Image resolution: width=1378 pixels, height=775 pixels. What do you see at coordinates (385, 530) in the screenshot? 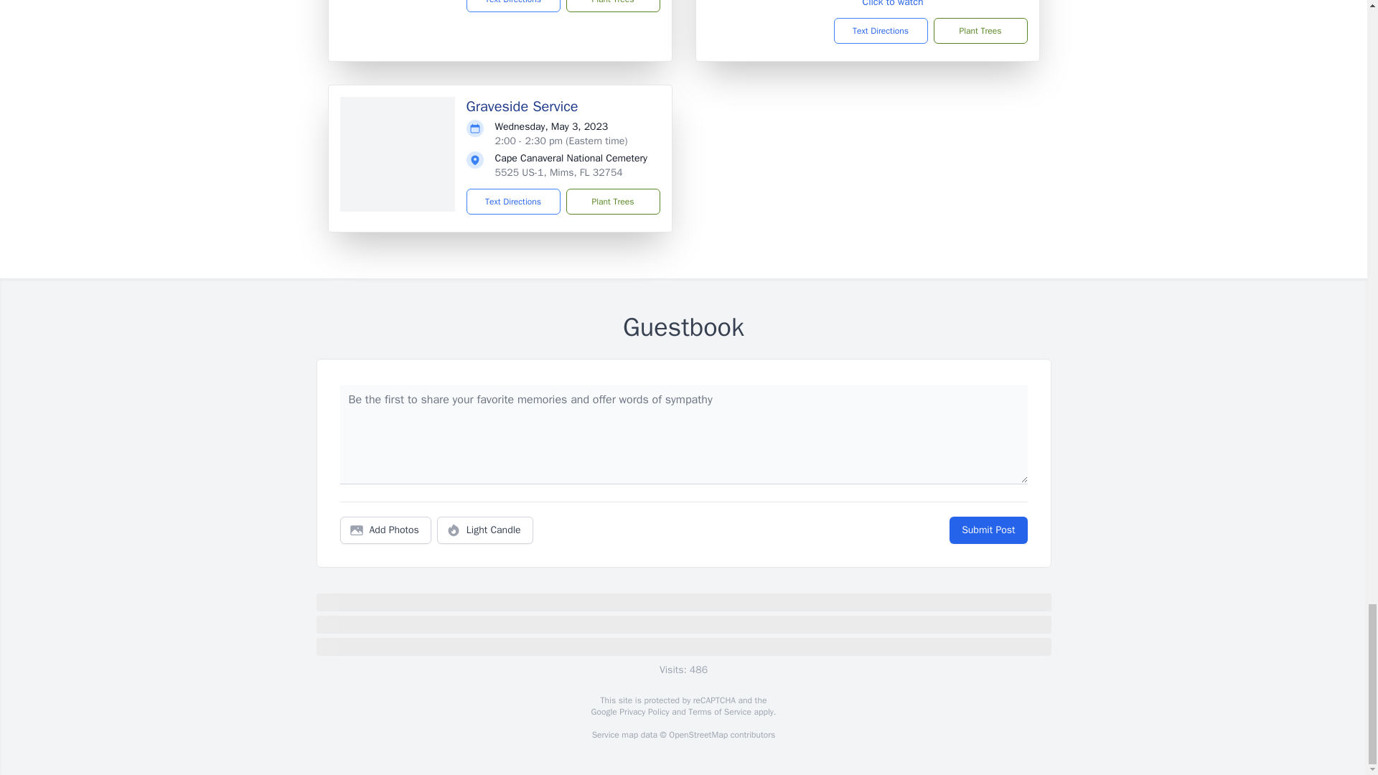
I see `Add Photos` at bounding box center [385, 530].